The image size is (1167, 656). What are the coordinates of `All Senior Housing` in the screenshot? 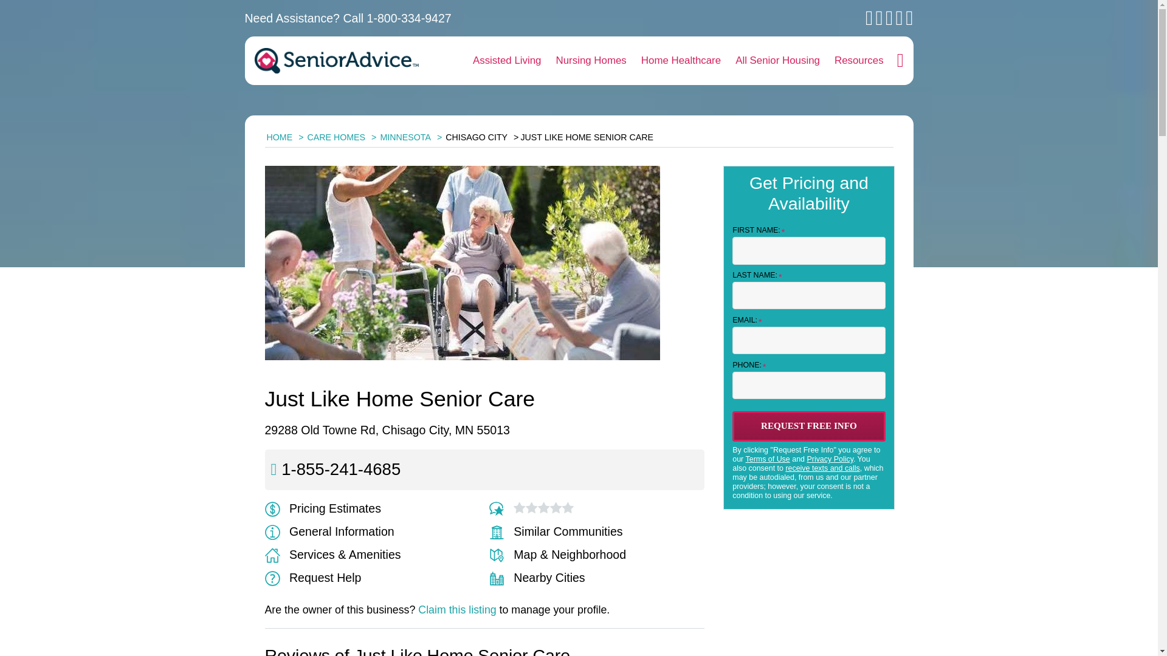 It's located at (778, 61).